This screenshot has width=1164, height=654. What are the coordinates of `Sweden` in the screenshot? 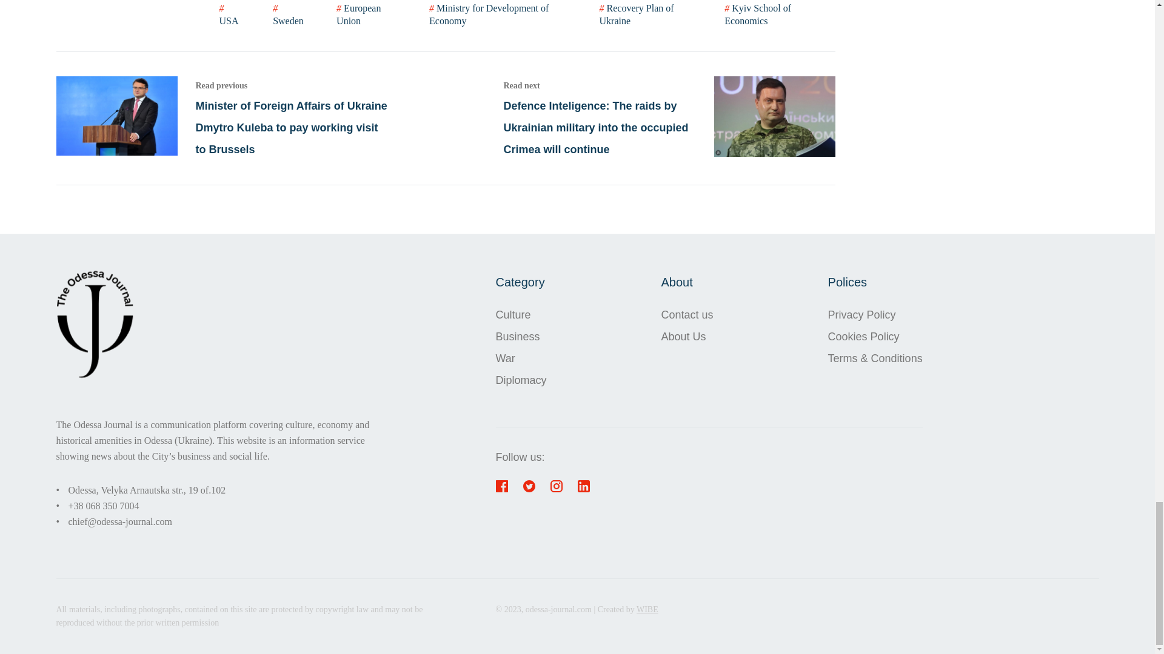 It's located at (289, 15).